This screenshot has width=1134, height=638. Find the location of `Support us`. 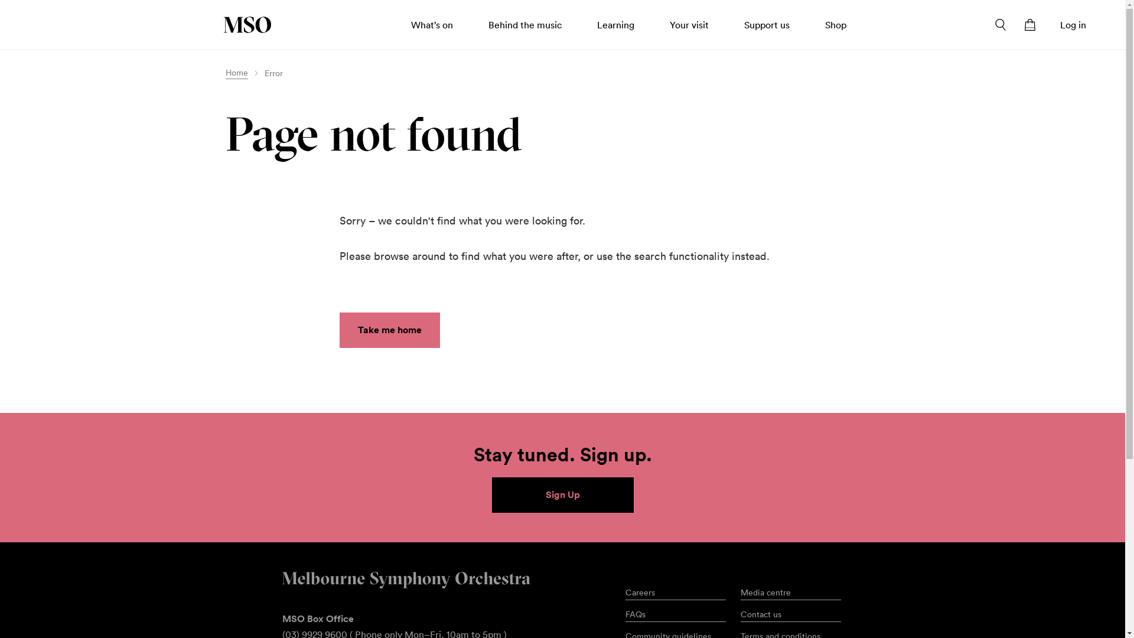

Support us is located at coordinates (767, 25).